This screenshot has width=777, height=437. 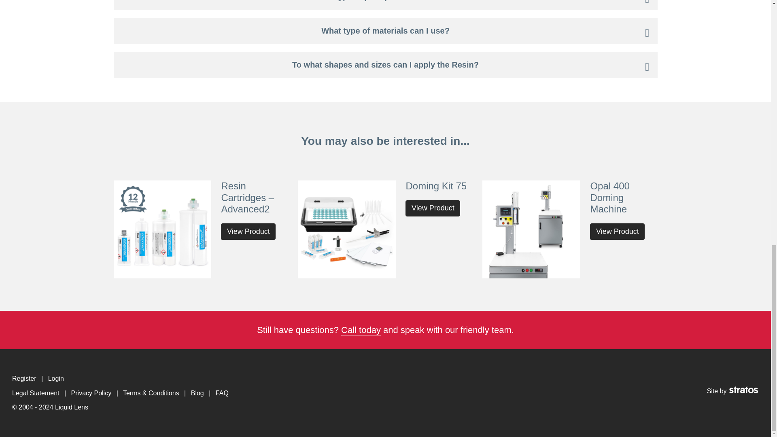 I want to click on View Product, so click(x=433, y=208).